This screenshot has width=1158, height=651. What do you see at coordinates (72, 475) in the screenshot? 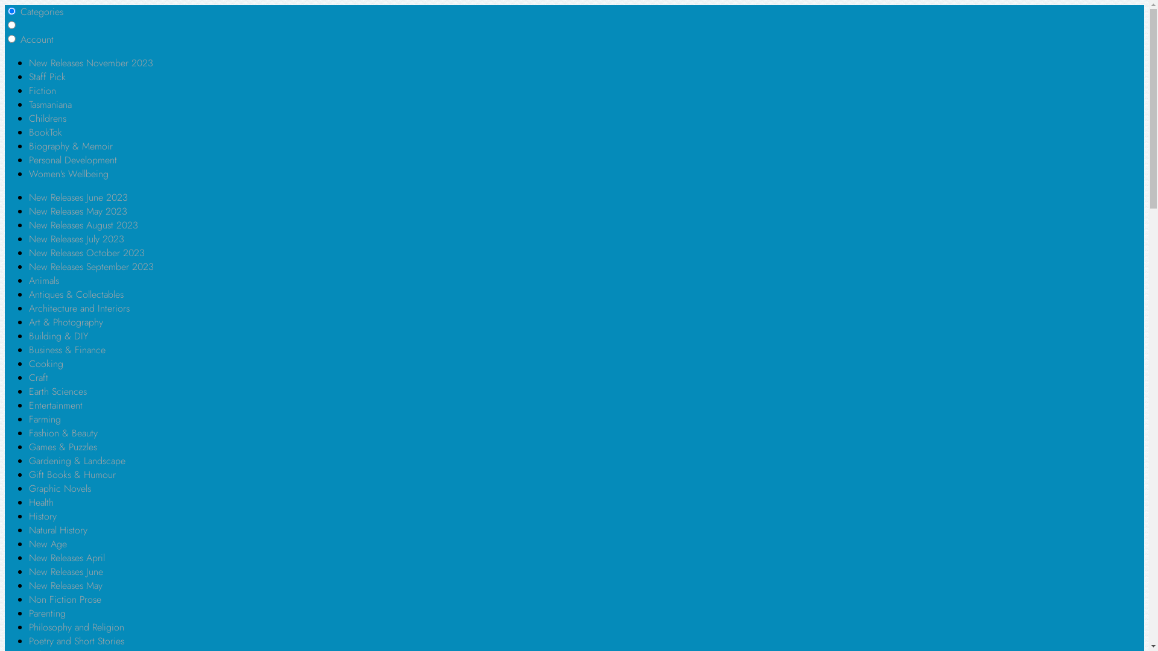
I see `Gift Books & Humour` at bounding box center [72, 475].